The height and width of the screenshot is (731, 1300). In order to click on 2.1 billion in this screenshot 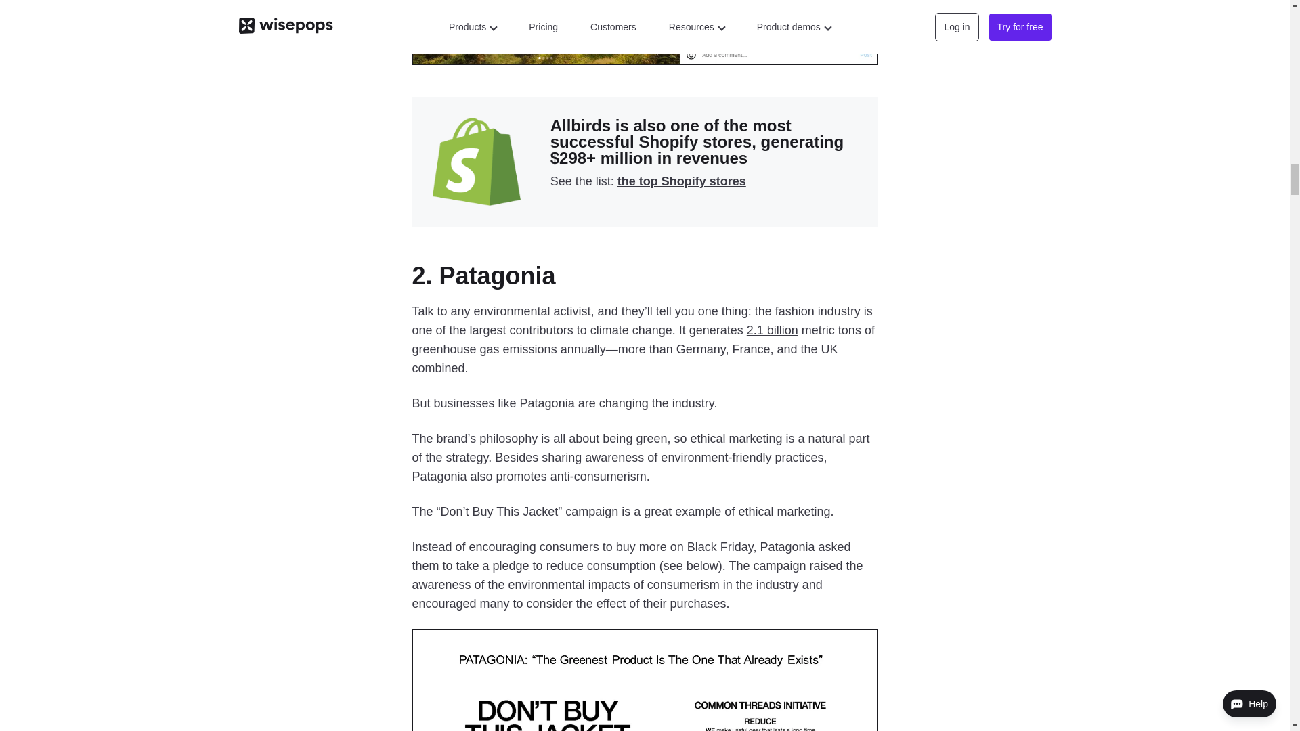, I will do `click(772, 330)`.